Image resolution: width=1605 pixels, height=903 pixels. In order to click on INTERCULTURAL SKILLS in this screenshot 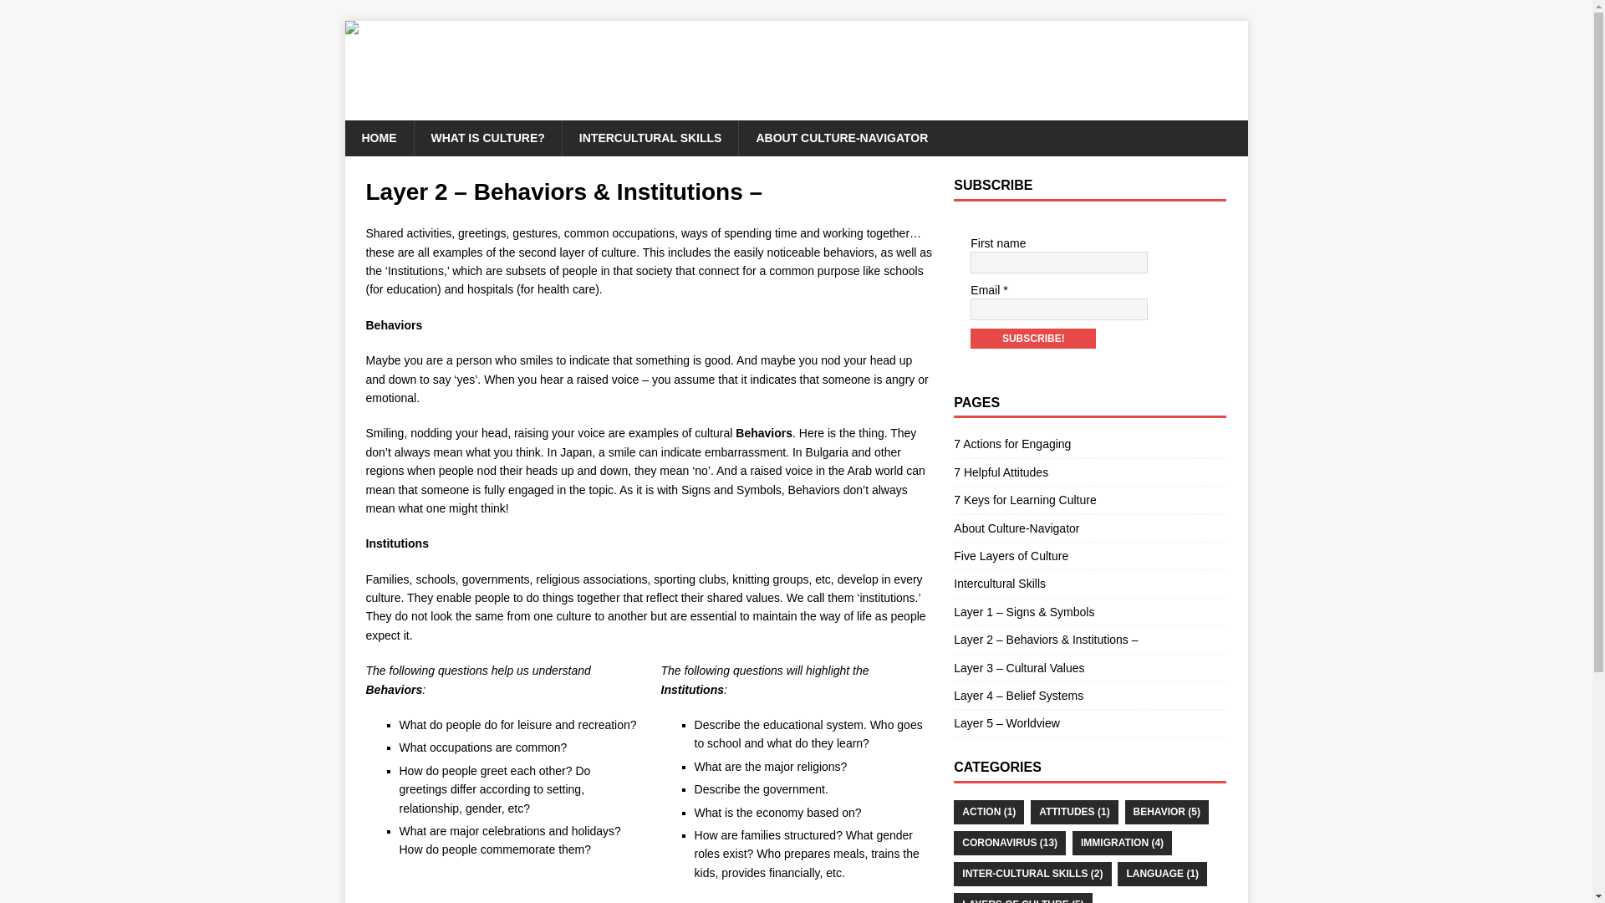, I will do `click(650, 137)`.